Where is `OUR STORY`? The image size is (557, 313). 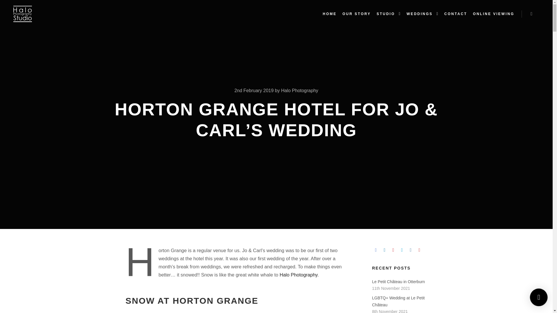
OUR STORY is located at coordinates (357, 14).